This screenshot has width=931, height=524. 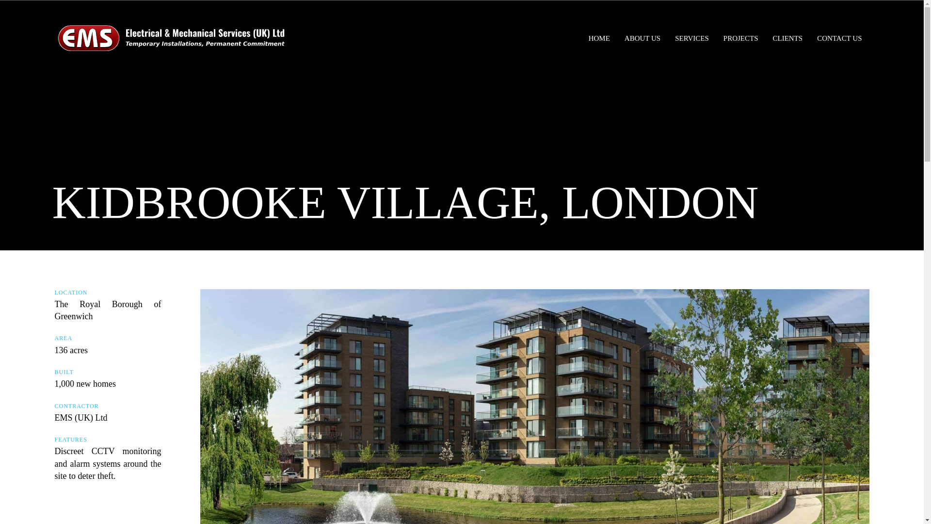 I want to click on HOME, so click(x=599, y=38).